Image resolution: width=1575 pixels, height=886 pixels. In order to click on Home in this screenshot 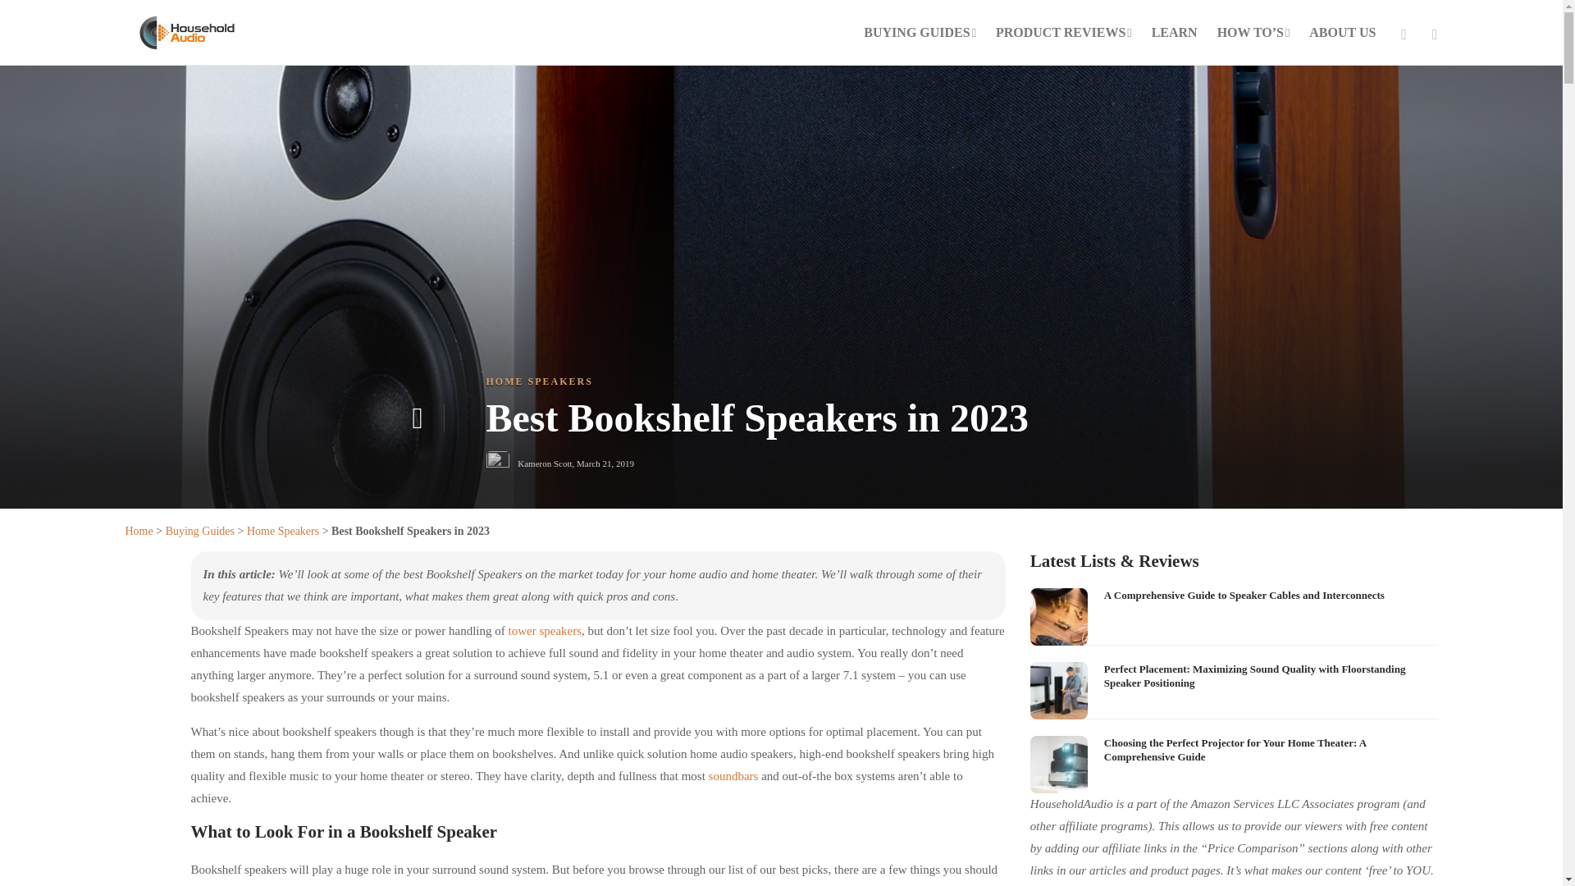, I will do `click(138, 531)`.